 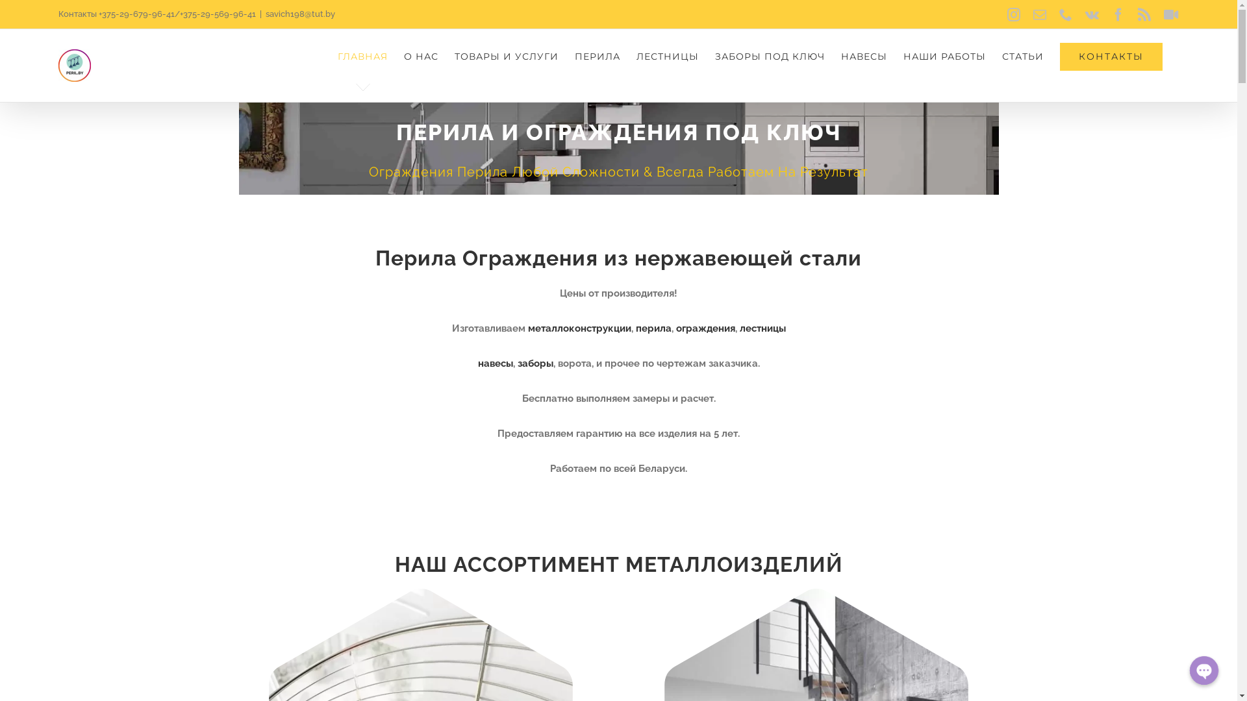 I want to click on savich198@tut.by, so click(x=300, y=14).